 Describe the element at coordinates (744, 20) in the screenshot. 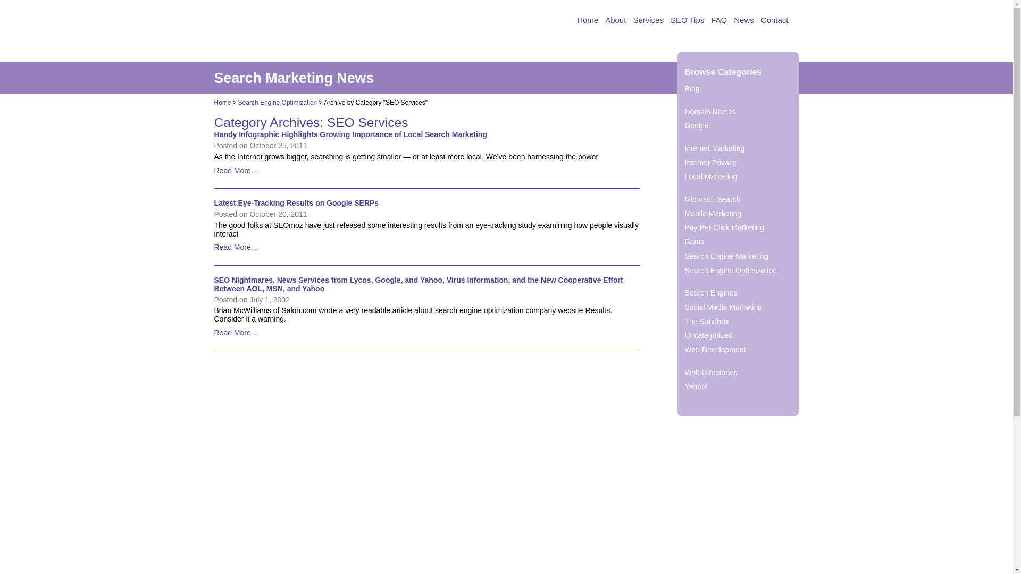

I see `News` at that location.